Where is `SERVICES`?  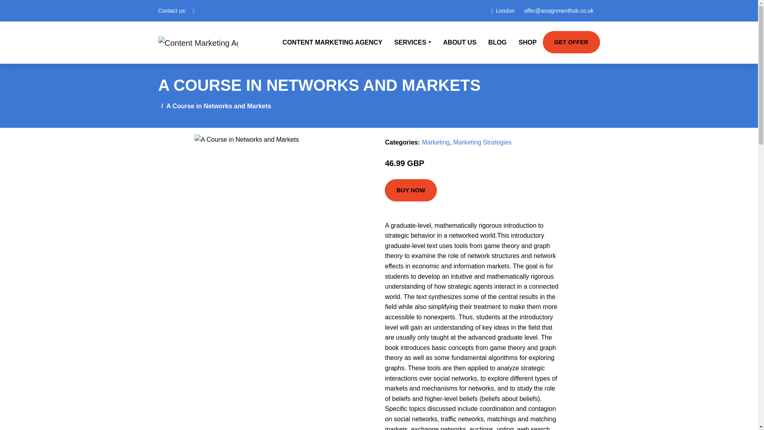 SERVICES is located at coordinates (412, 42).